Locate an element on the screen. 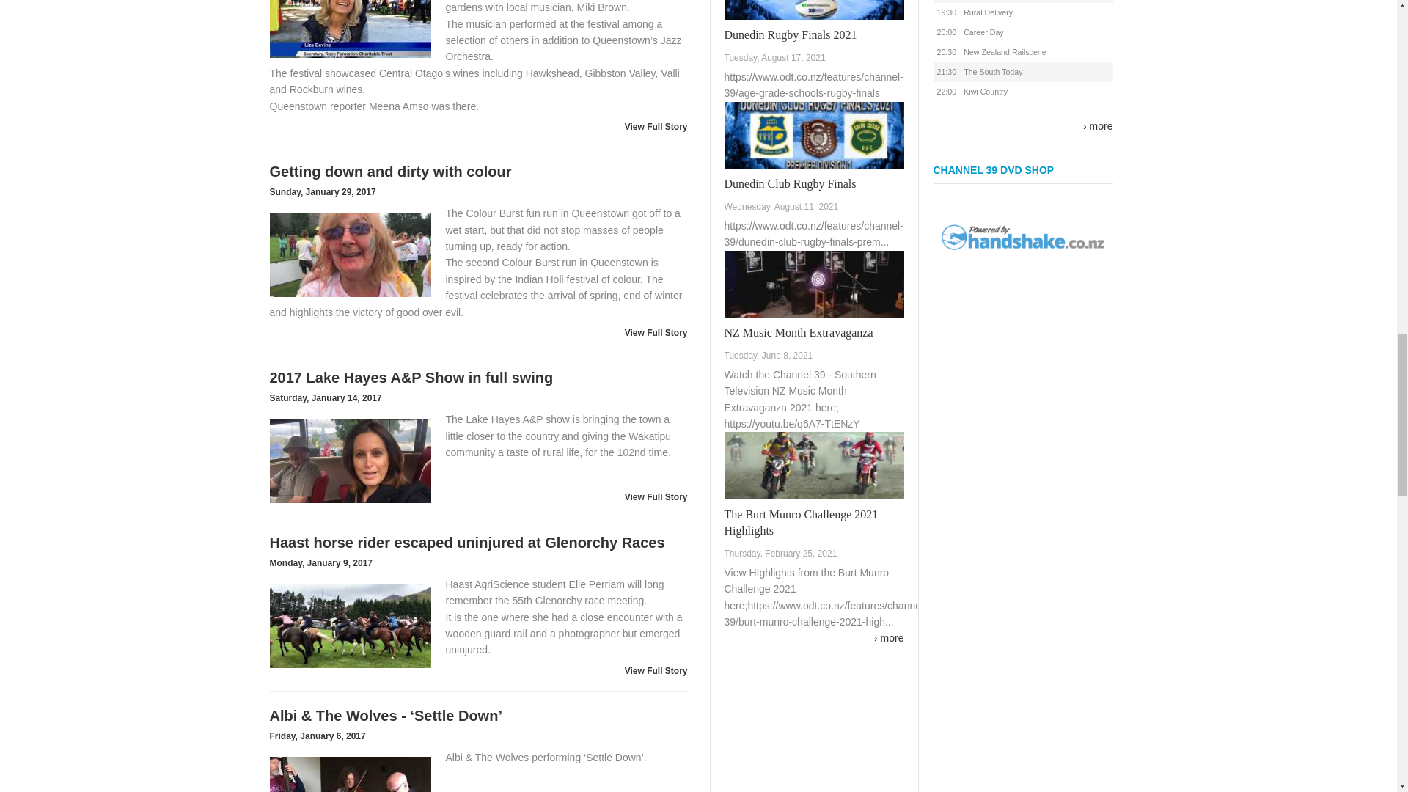  Haast horse rider escaped uninjured at Glenorchy Races is located at coordinates (351, 626).